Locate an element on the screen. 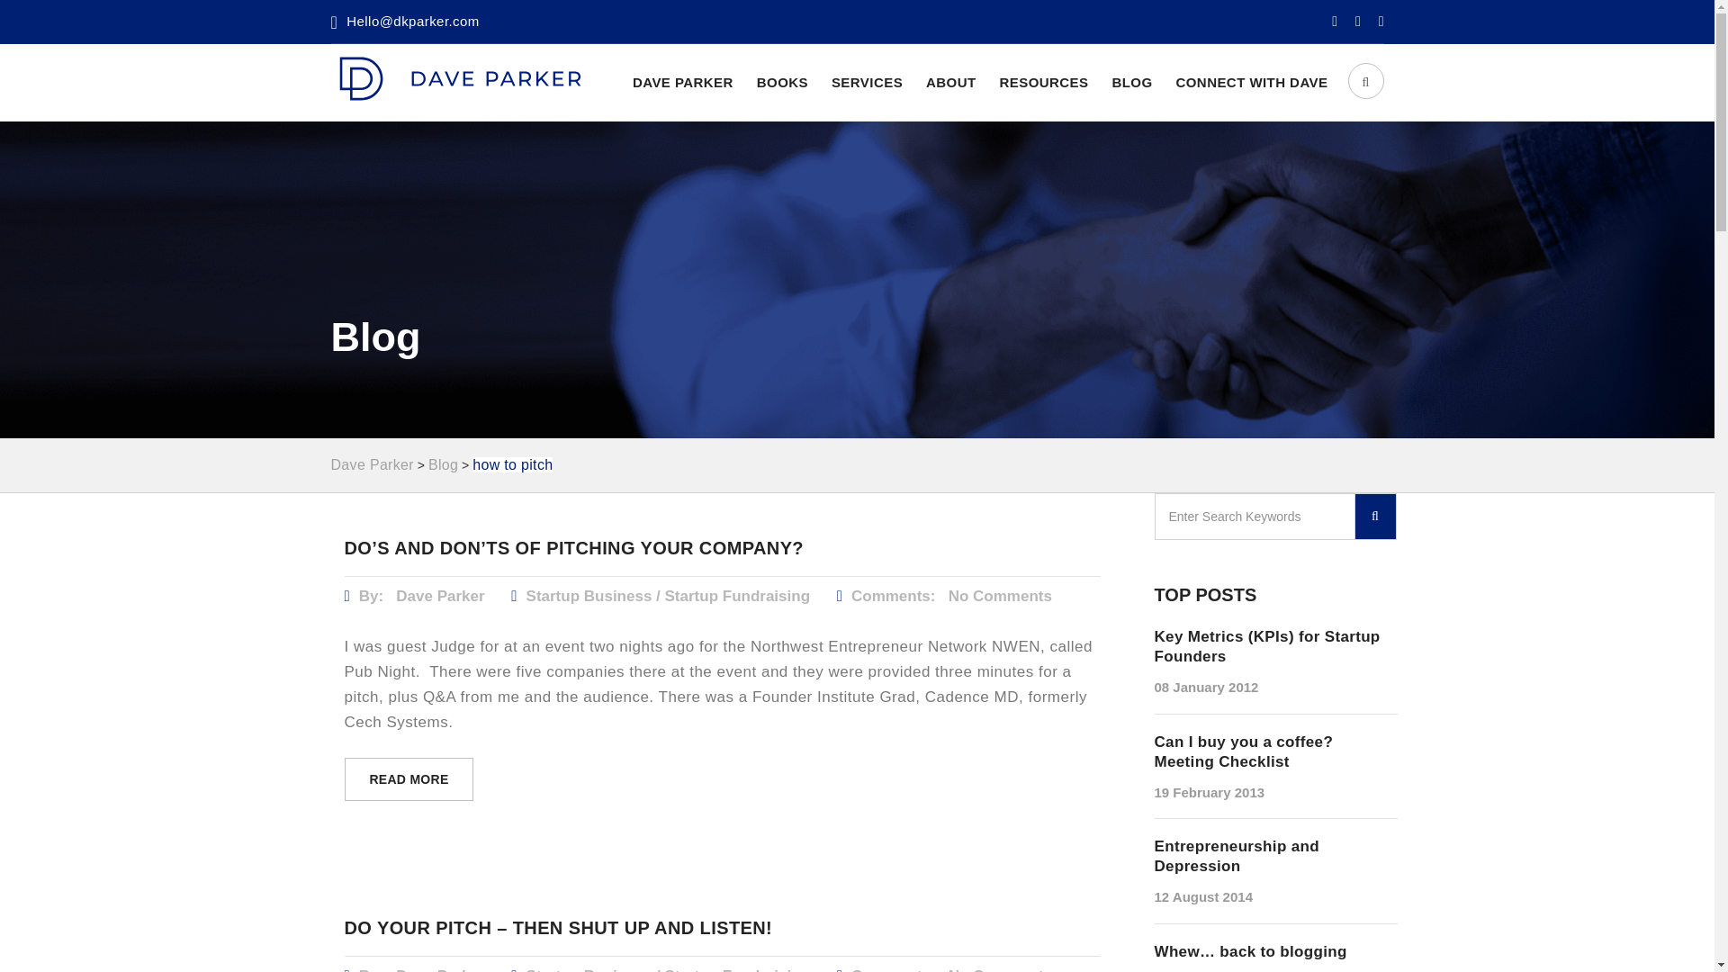 The width and height of the screenshot is (1728, 972). Comments:   No Comments is located at coordinates (944, 969).